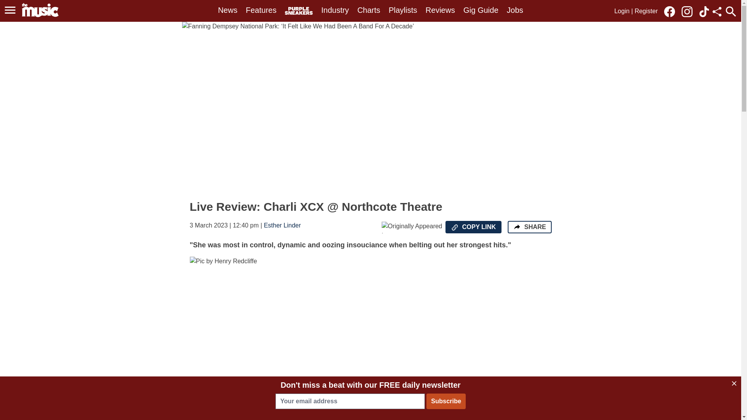 The image size is (747, 420). I want to click on Jobs, so click(515, 10).